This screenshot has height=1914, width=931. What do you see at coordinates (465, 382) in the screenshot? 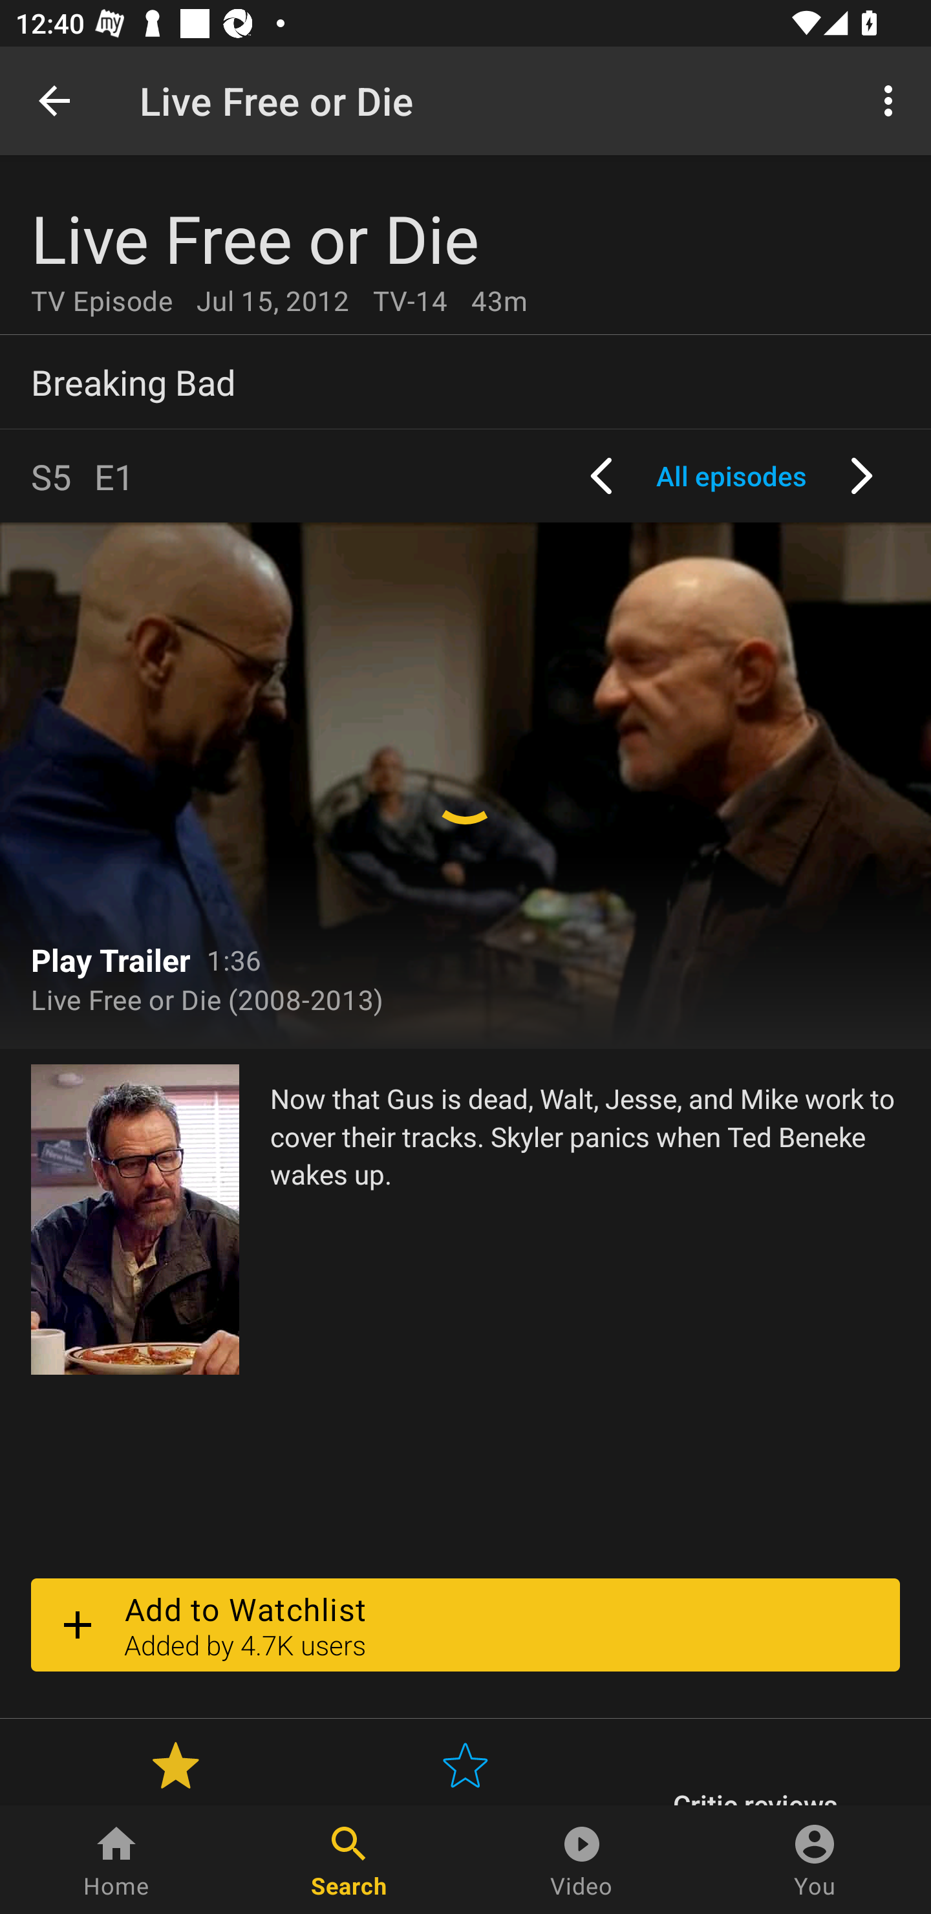
I see `Breaking Bad` at bounding box center [465, 382].